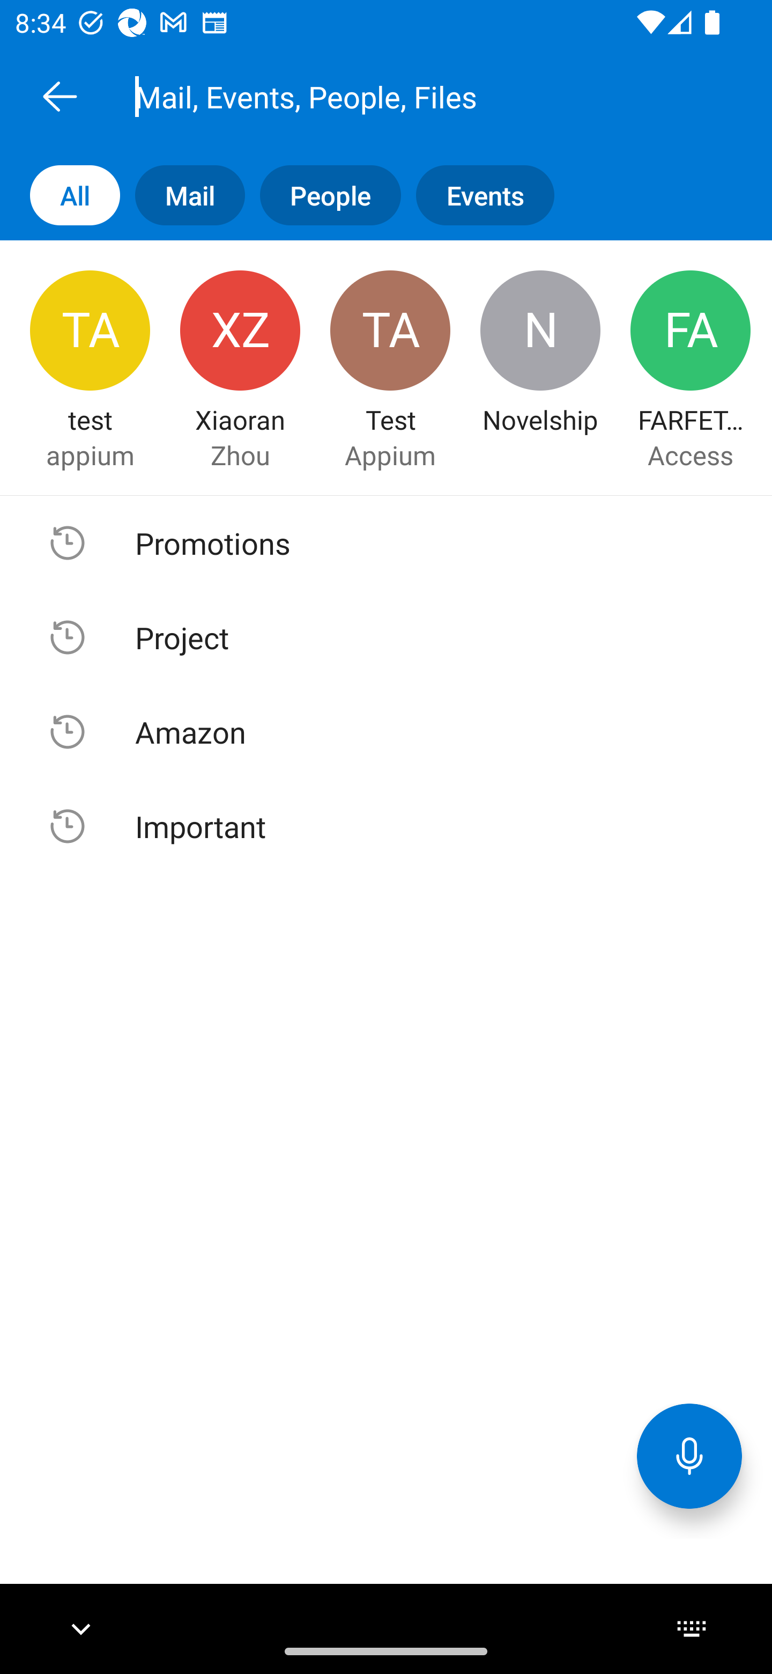 This screenshot has width=772, height=1674. Describe the element at coordinates (386, 637) in the screenshot. I see `Suggested search , Text, Project Project` at that location.